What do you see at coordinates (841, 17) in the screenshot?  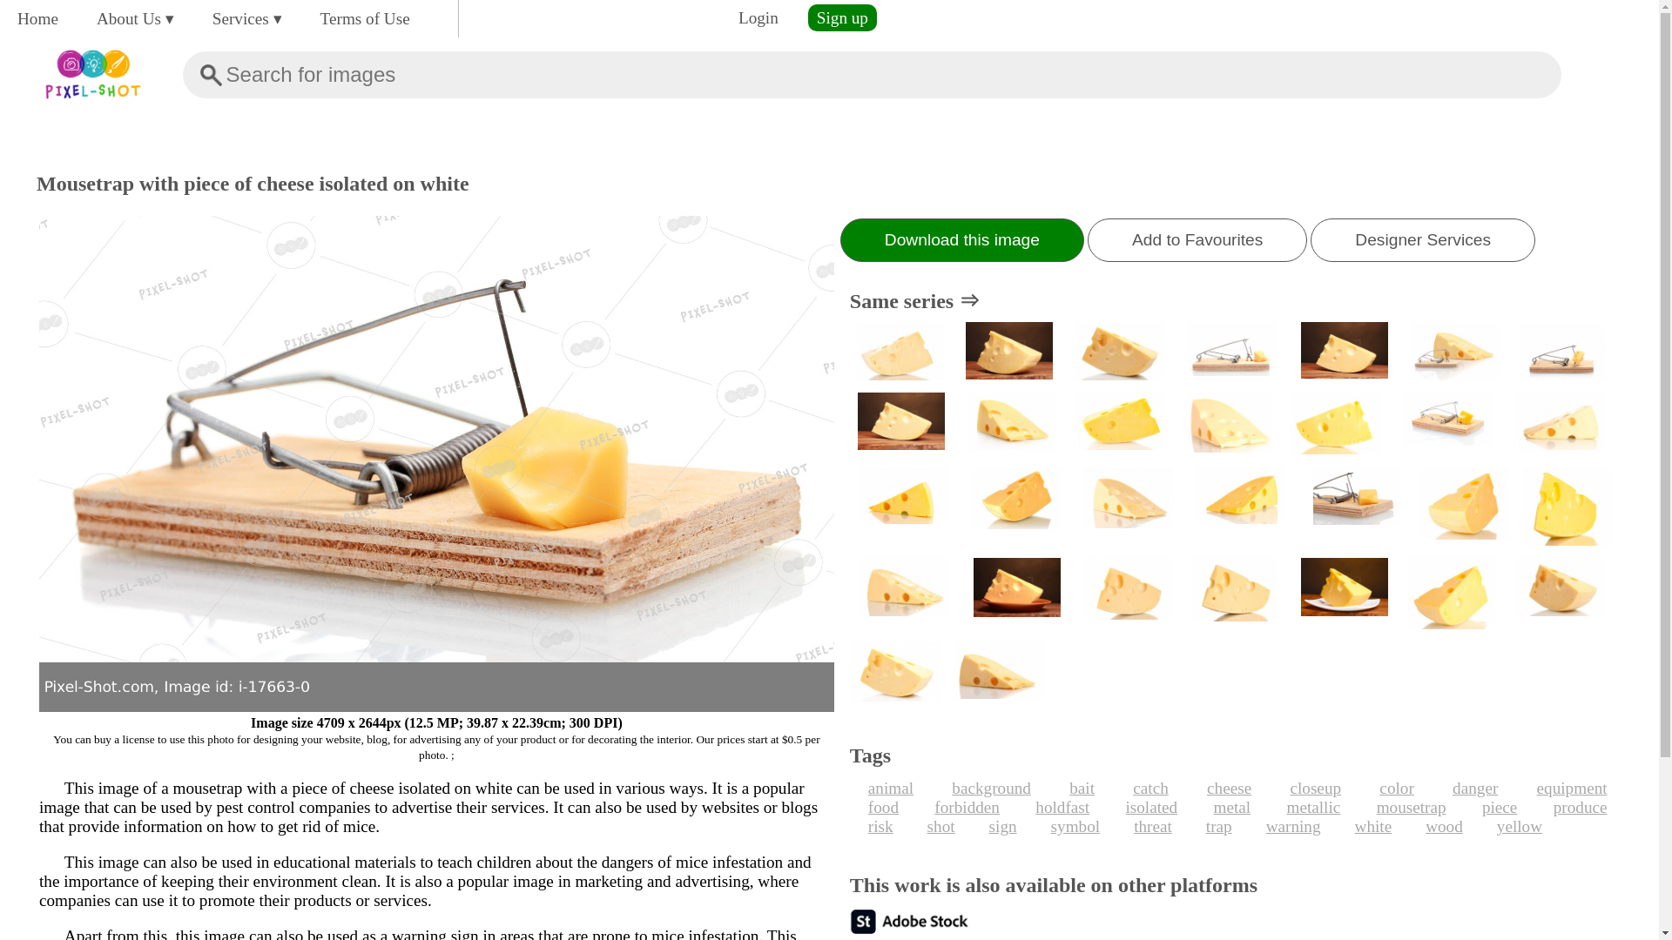 I see `Buyer registration` at bounding box center [841, 17].